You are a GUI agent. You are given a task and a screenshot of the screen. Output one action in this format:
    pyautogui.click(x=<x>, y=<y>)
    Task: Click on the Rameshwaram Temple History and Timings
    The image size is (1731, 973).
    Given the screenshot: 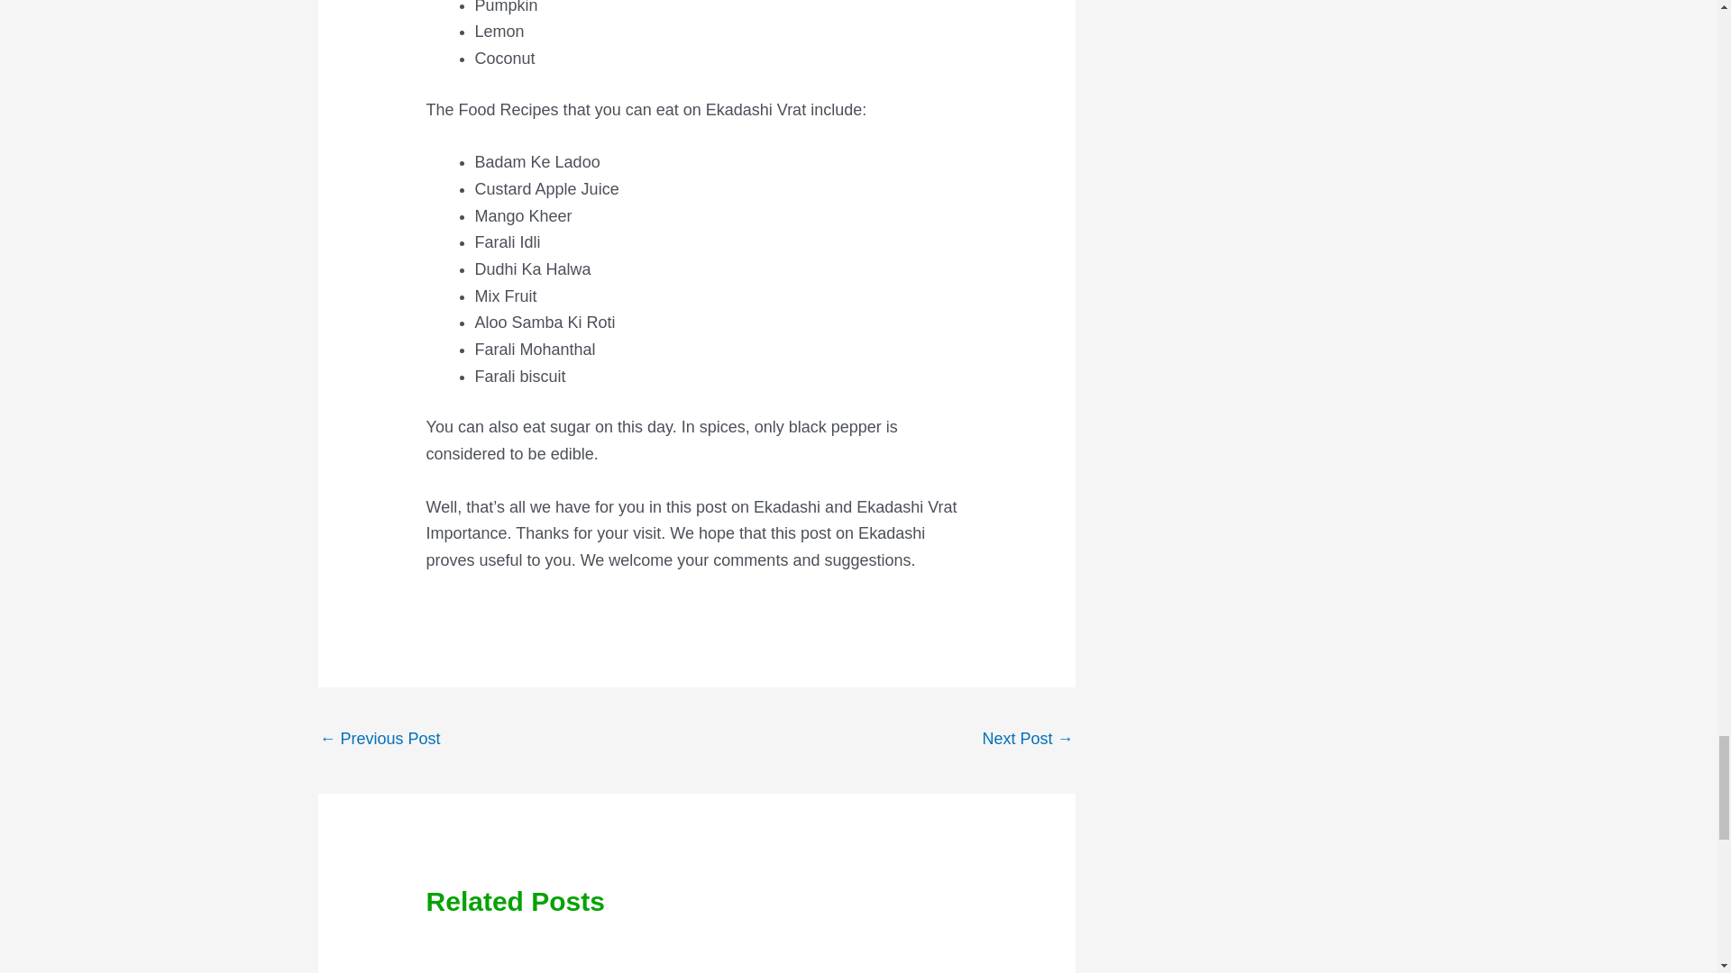 What is the action you would take?
    pyautogui.click(x=1027, y=741)
    